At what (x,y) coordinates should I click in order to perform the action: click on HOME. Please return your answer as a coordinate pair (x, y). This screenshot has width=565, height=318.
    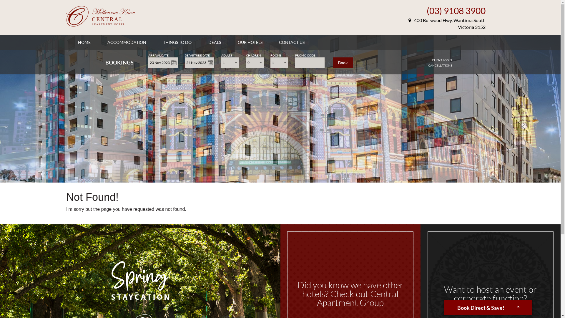
    Looking at the image, I should click on (84, 42).